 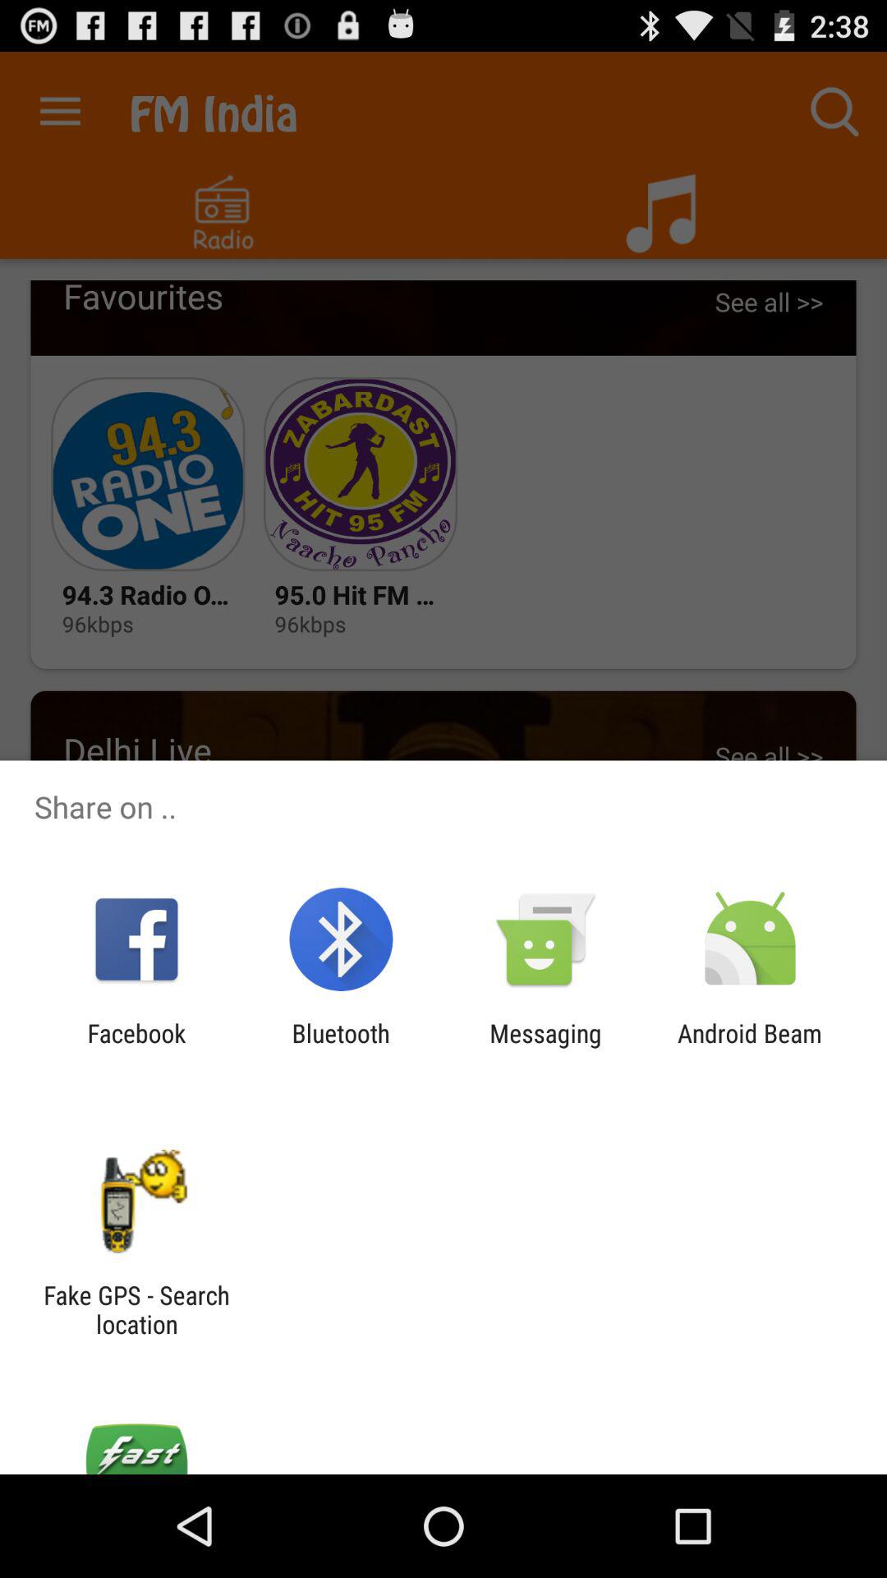 What do you see at coordinates (545, 1047) in the screenshot?
I see `open app next to the android beam item` at bounding box center [545, 1047].